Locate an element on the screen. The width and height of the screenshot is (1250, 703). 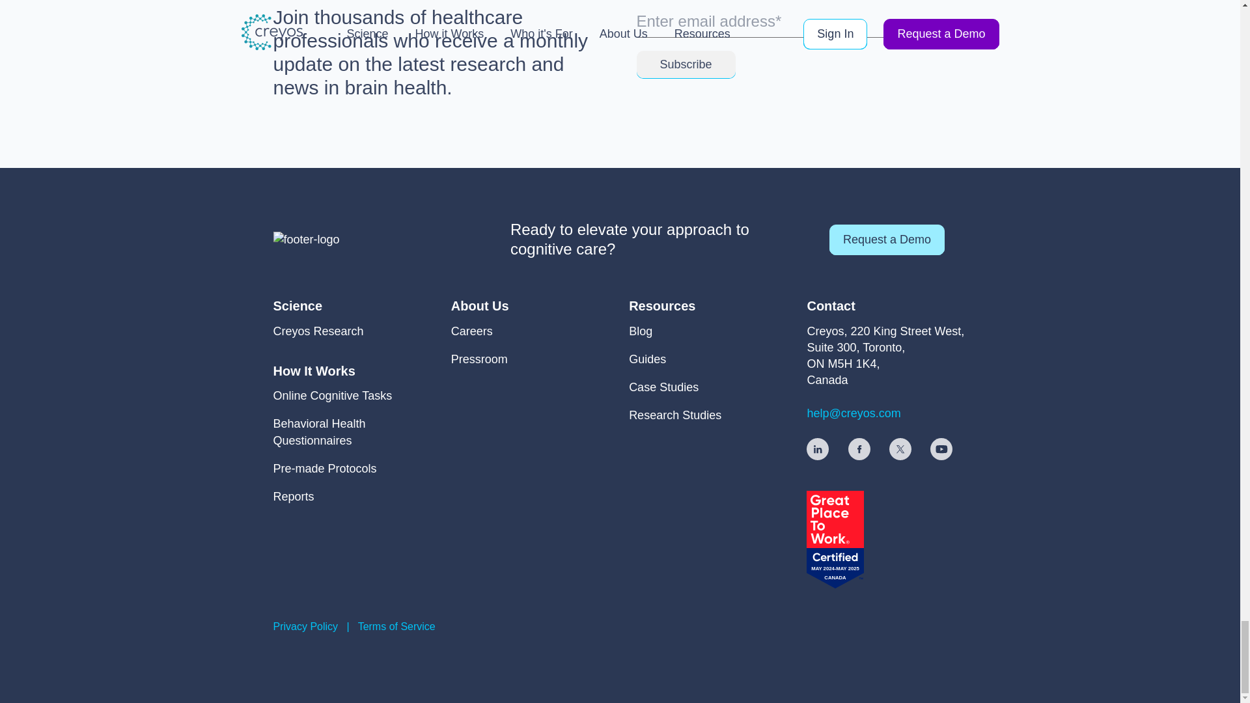
footer-logo is located at coordinates (307, 240).